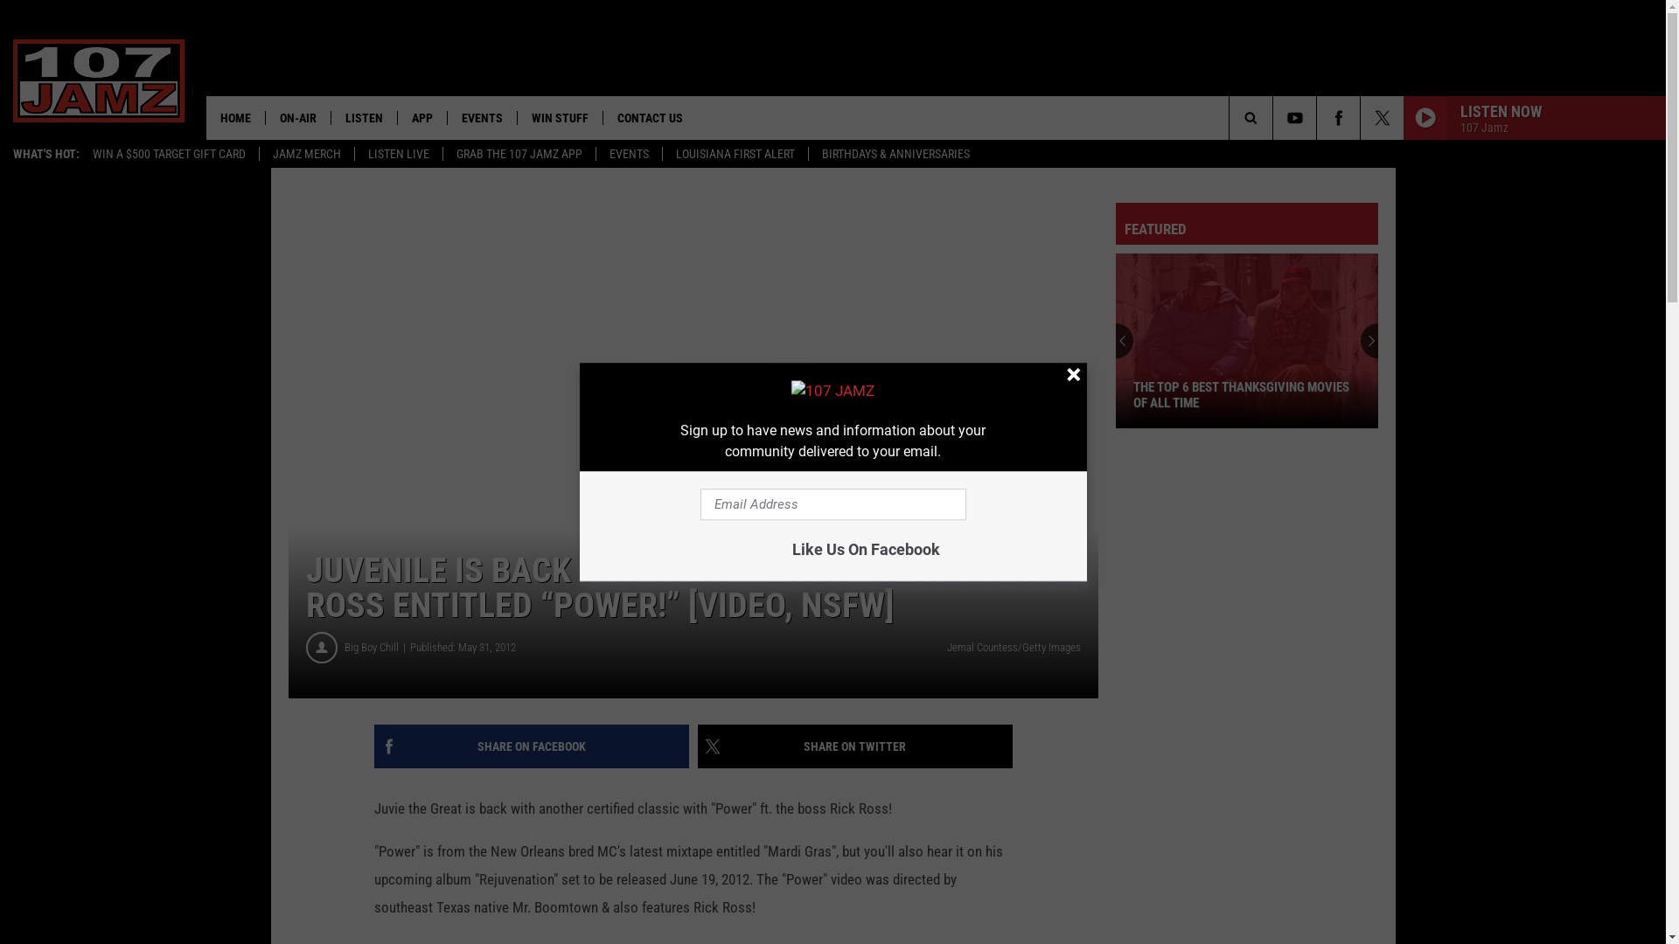 This screenshot has height=944, width=1679. What do you see at coordinates (532, 746) in the screenshot?
I see `SHARE ON FACEBOOK` at bounding box center [532, 746].